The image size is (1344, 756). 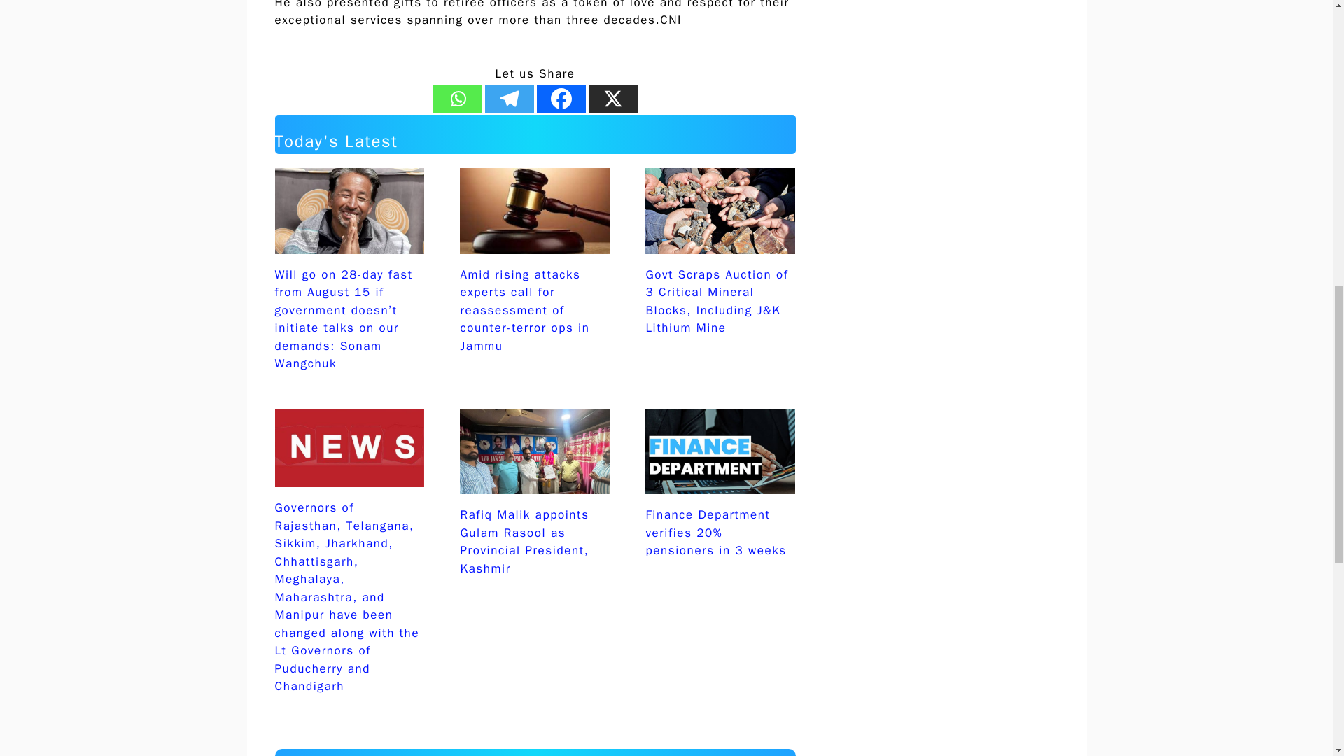 What do you see at coordinates (560, 98) in the screenshot?
I see `Facebook` at bounding box center [560, 98].